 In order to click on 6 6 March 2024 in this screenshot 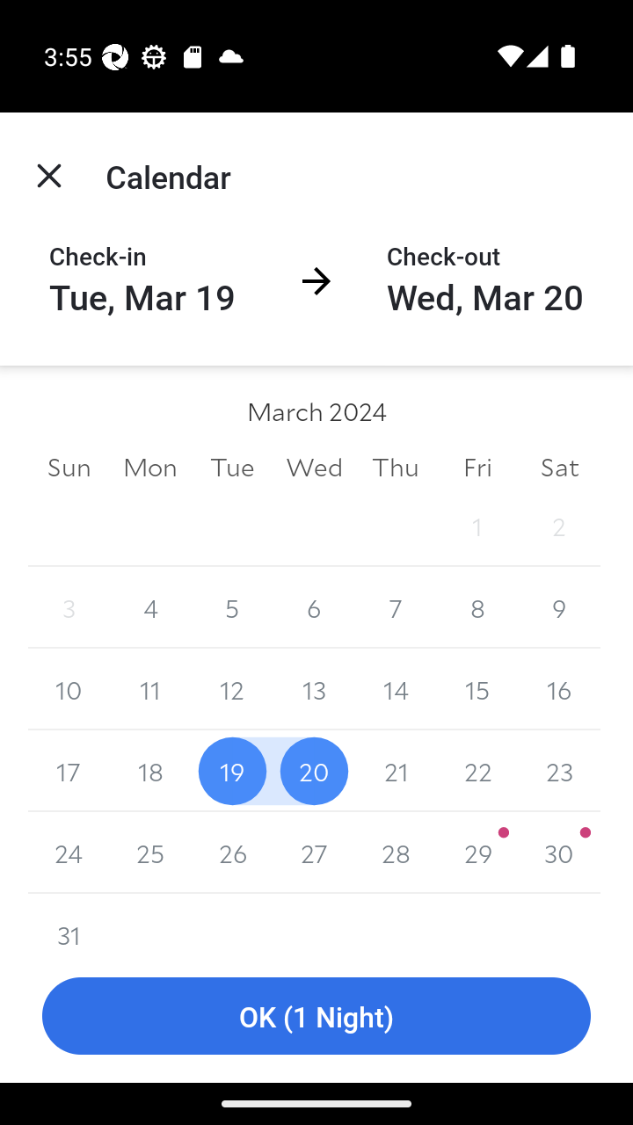, I will do `click(314, 608)`.